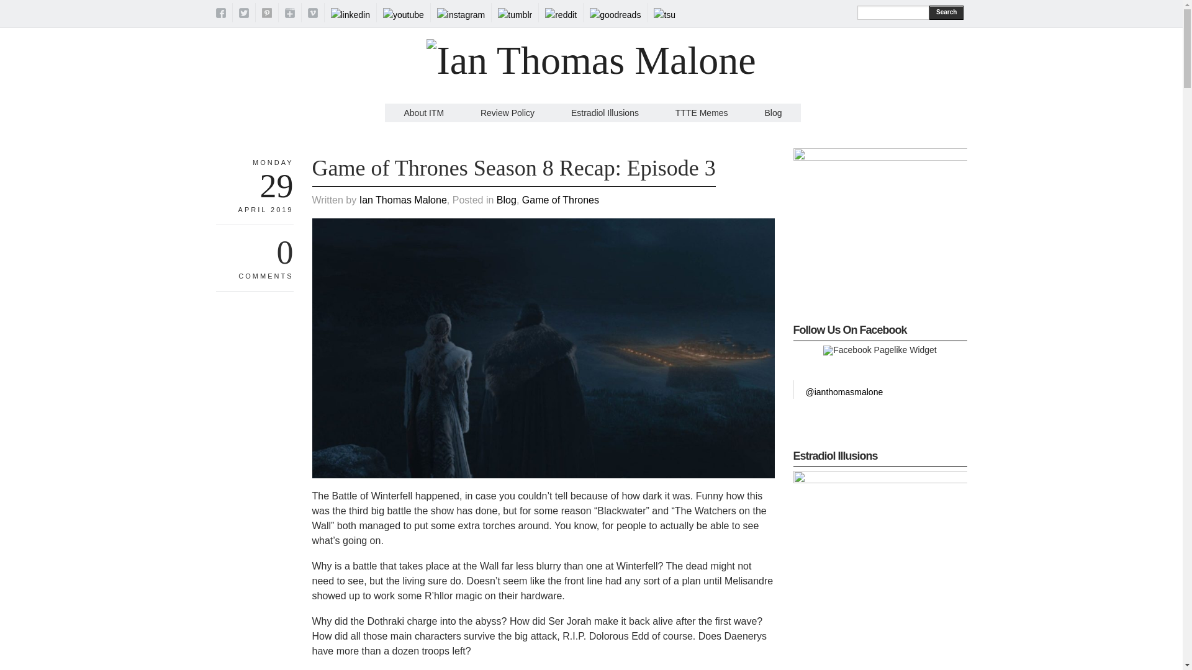  Describe the element at coordinates (702, 113) in the screenshot. I see `TTTE Memes` at that location.